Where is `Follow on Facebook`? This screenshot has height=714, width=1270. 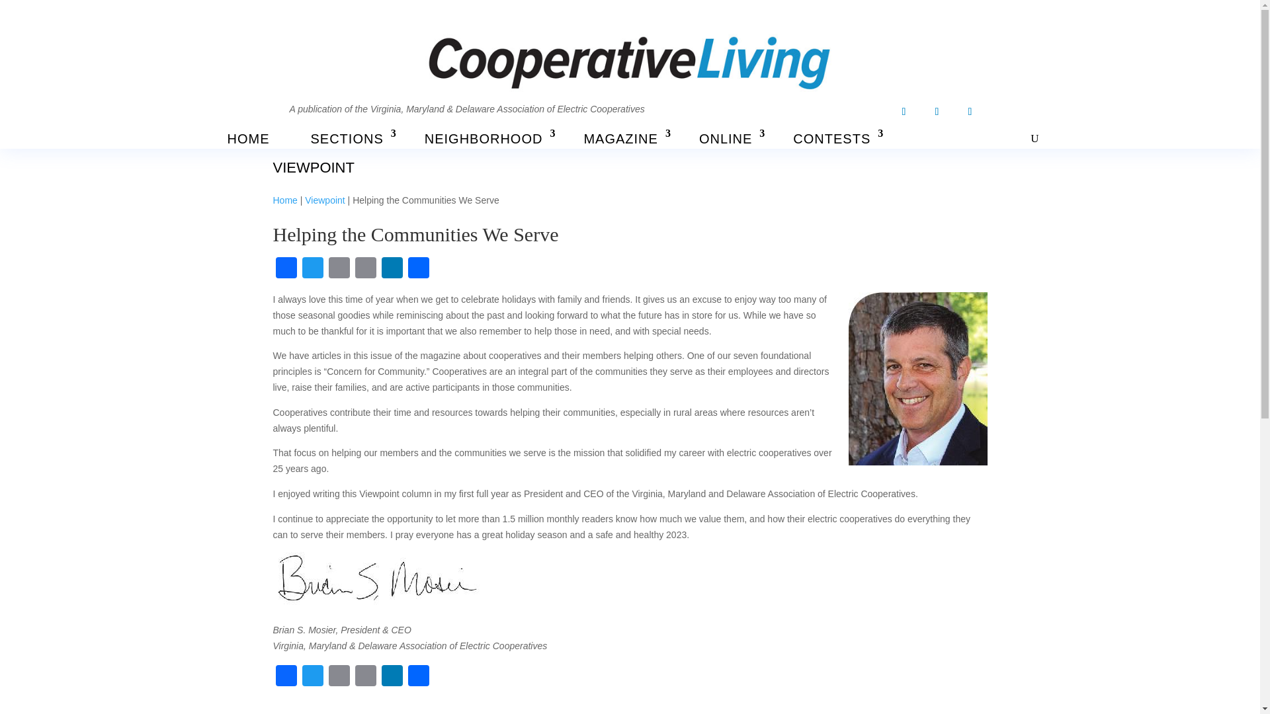 Follow on Facebook is located at coordinates (904, 111).